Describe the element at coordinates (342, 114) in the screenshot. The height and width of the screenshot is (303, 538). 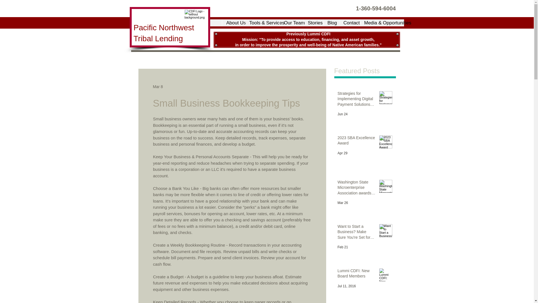
I see `Jun 24` at that location.